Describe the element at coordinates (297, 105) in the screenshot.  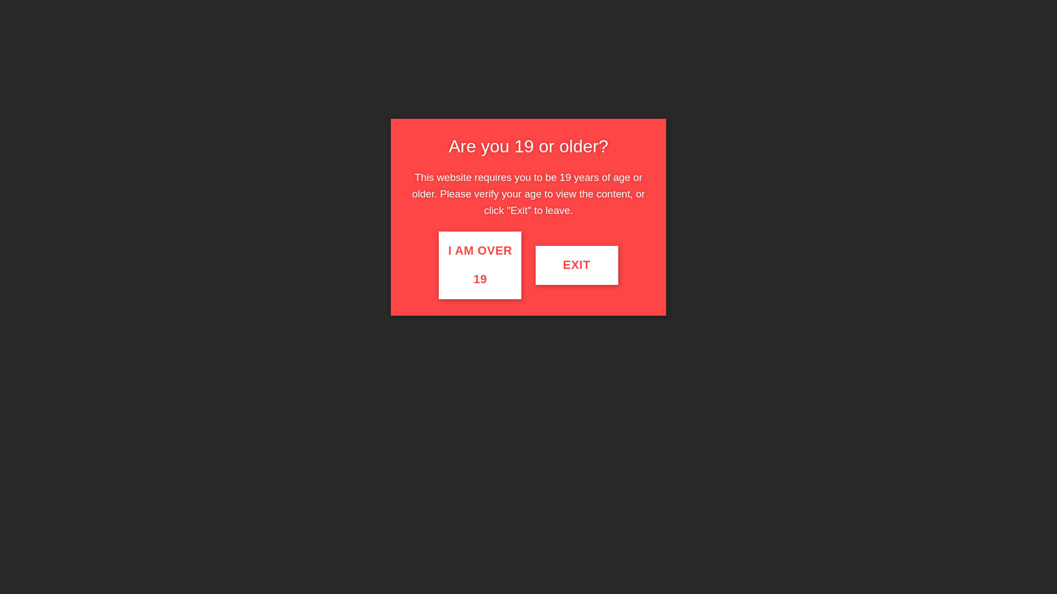
I see `FLOWERS` at that location.